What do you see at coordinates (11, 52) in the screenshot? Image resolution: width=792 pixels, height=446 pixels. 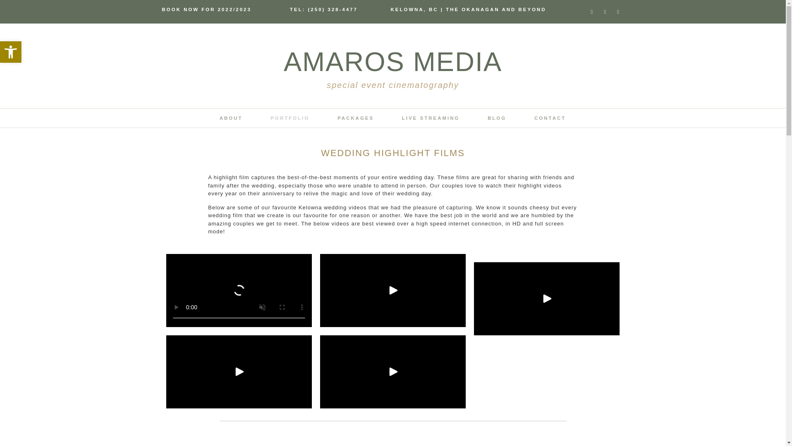 I see `Accessibility Tools` at bounding box center [11, 52].